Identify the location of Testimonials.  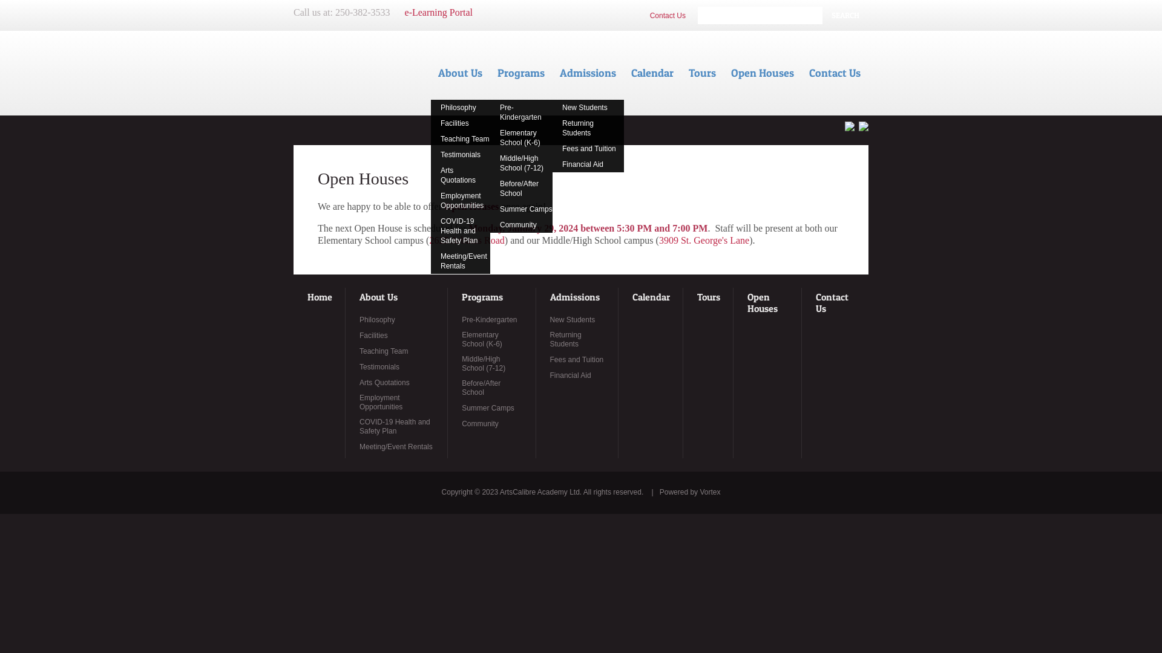
(379, 368).